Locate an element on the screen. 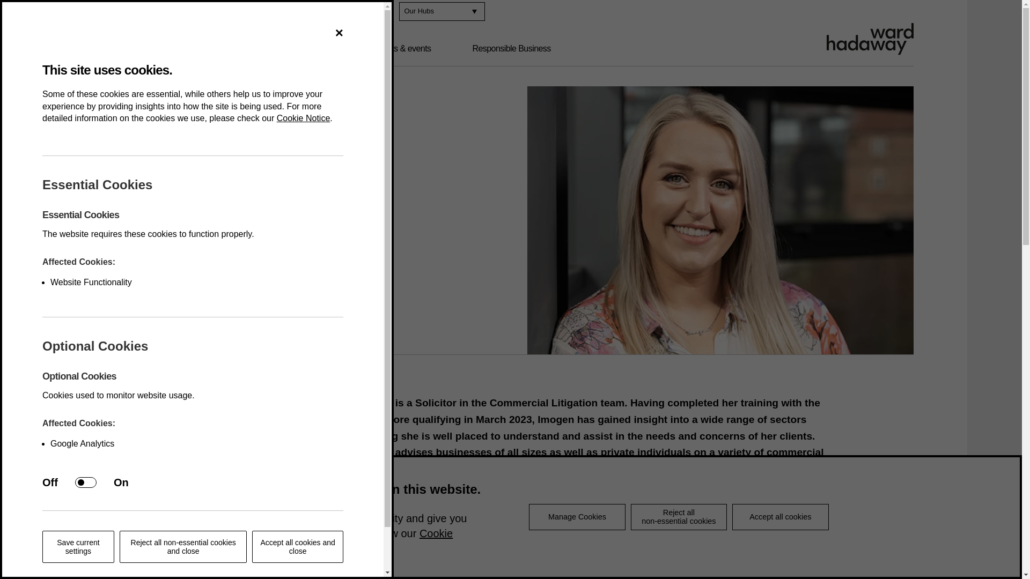 The height and width of the screenshot is (579, 1030). Our people is located at coordinates (309, 49).